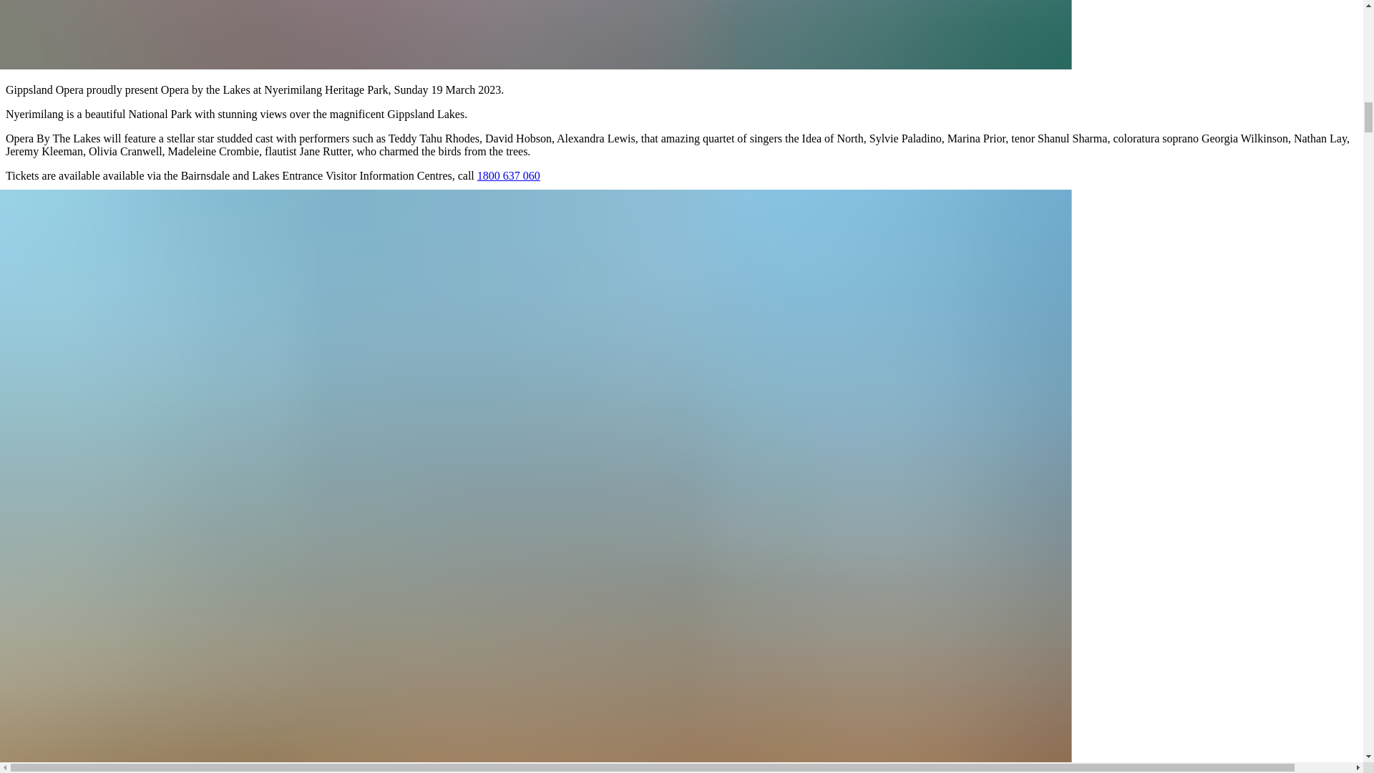 Image resolution: width=1374 pixels, height=773 pixels. I want to click on 1800 637 060, so click(508, 175).